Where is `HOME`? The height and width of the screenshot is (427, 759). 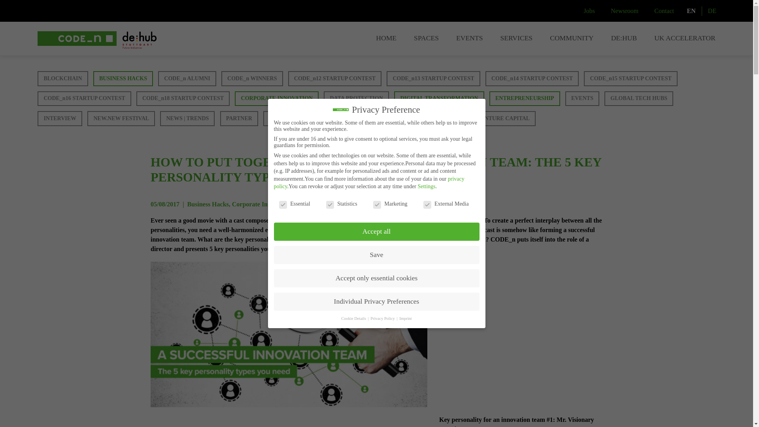 HOME is located at coordinates (386, 39).